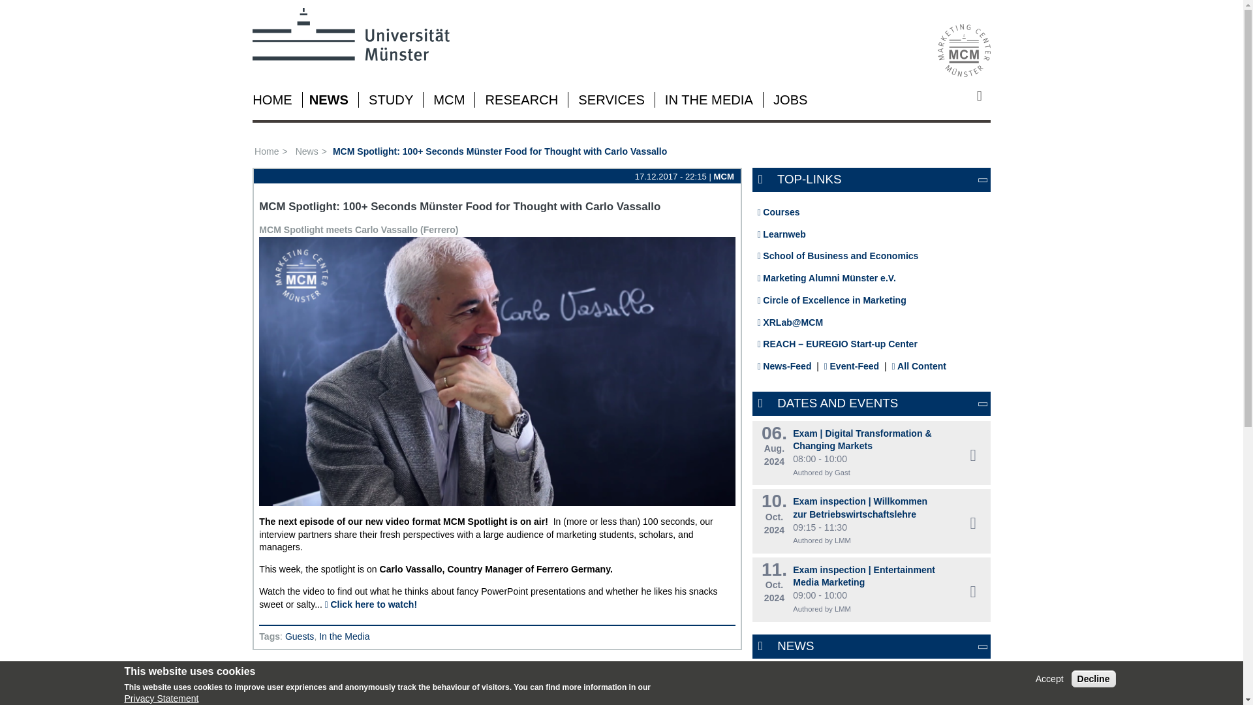 The width and height of the screenshot is (1253, 705). Describe the element at coordinates (271, 151) in the screenshot. I see `Home` at that location.